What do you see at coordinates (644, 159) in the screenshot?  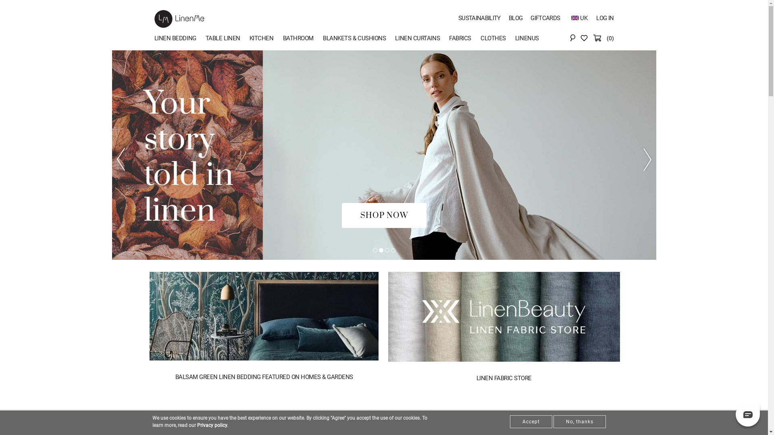 I see `Next` at bounding box center [644, 159].